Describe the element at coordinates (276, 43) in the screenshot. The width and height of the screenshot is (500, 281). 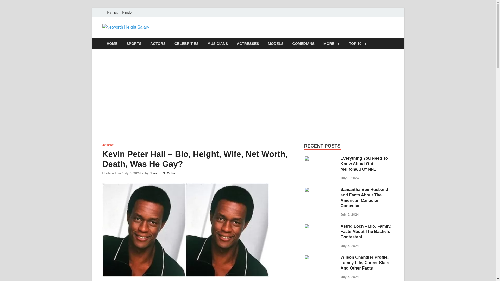
I see `MODELS` at that location.